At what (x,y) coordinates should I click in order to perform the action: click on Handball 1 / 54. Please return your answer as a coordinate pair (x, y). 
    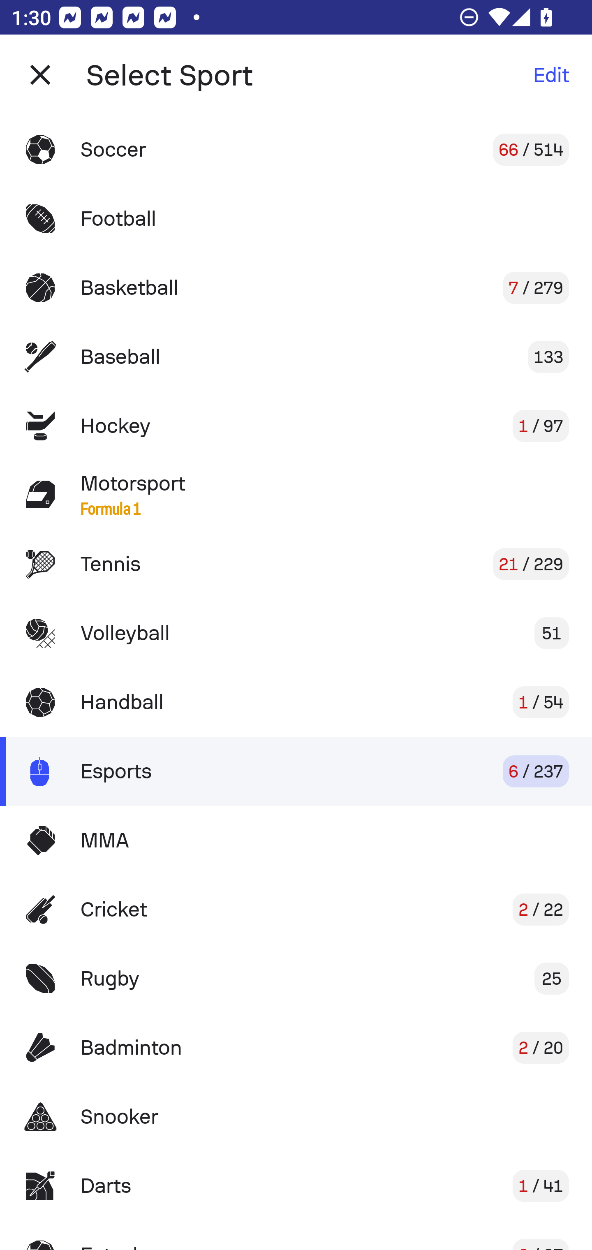
    Looking at the image, I should click on (296, 701).